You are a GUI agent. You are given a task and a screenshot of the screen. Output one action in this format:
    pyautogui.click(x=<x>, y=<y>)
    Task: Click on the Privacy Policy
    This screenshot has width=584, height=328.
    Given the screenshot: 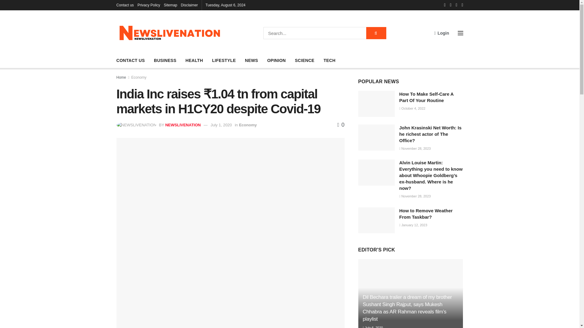 What is the action you would take?
    pyautogui.click(x=148, y=5)
    